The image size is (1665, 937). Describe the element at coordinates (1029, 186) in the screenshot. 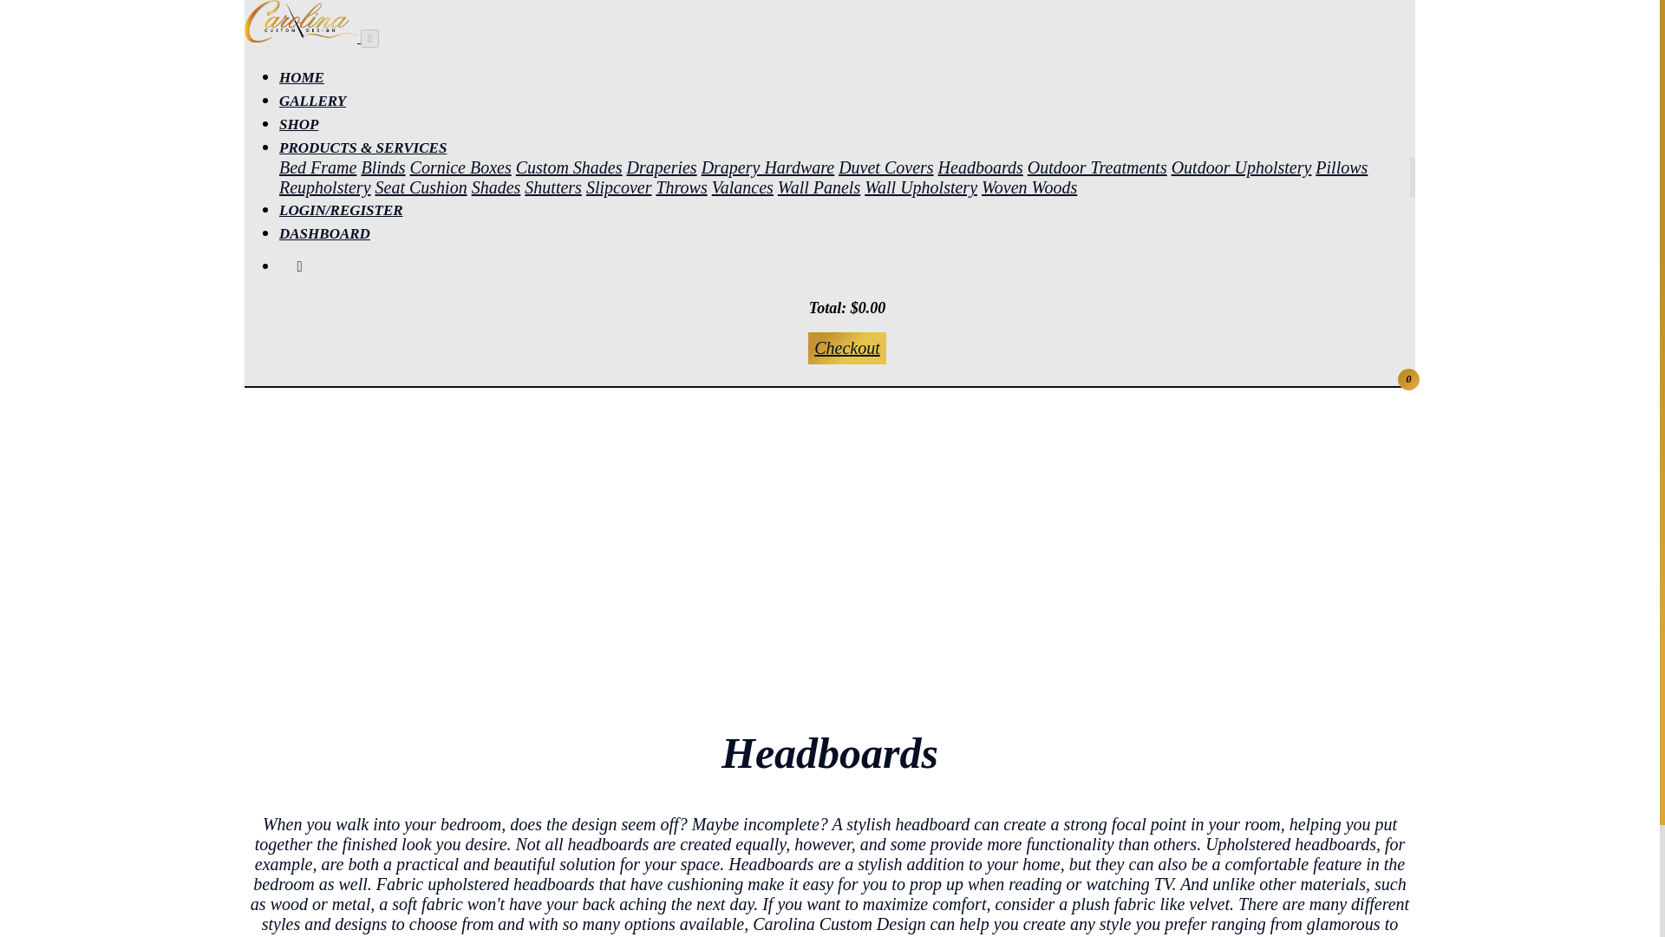

I see `Woven Woods` at that location.